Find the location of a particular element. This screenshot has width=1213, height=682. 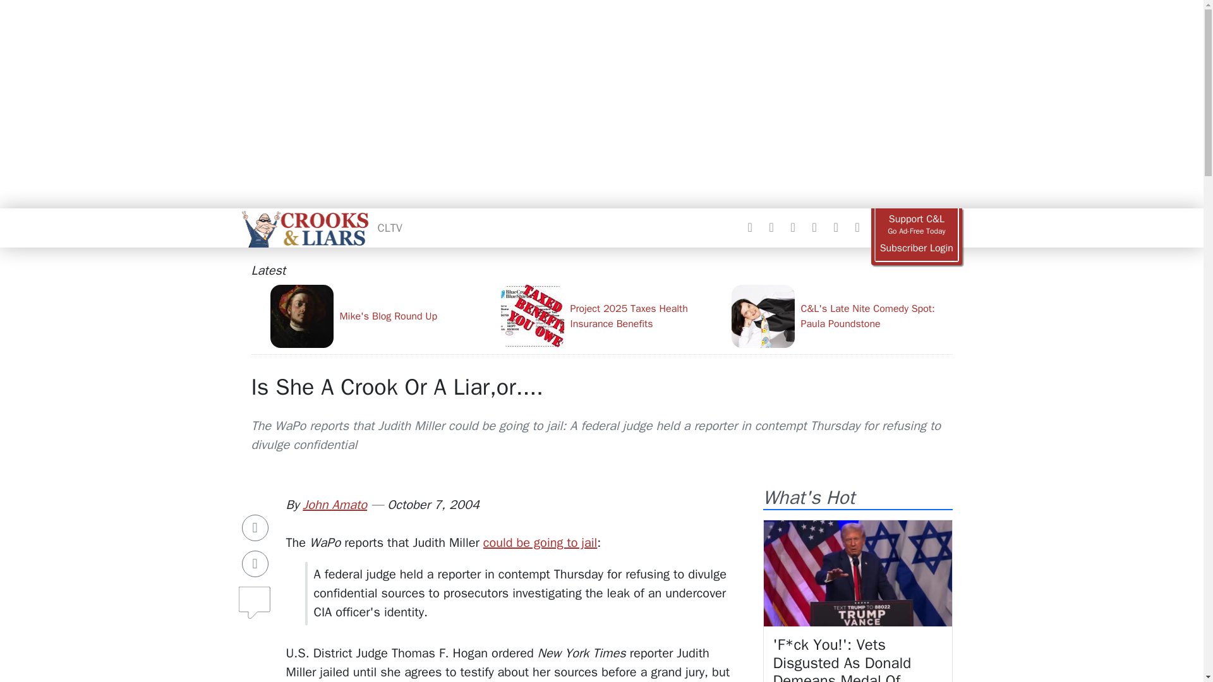

Project 2025 Taxes Health Insurance Benefits  is located at coordinates (610, 316).